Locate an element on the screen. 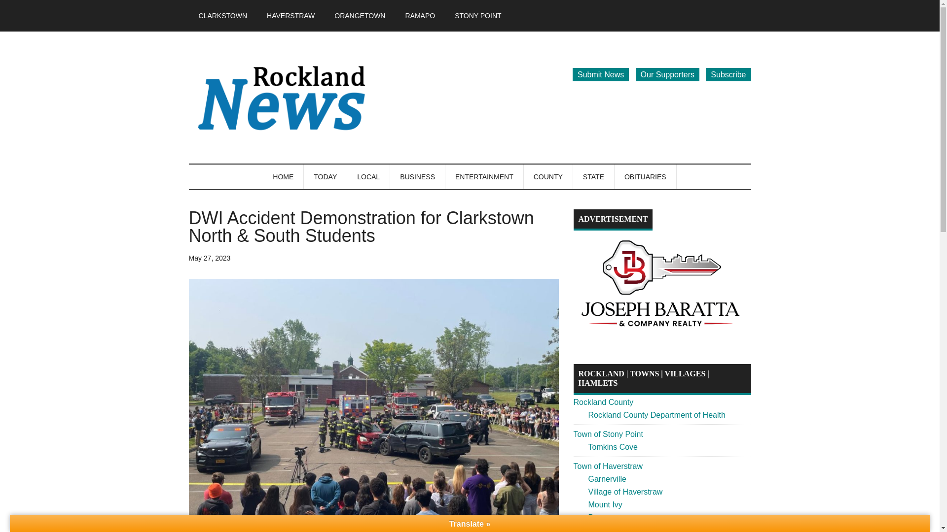 This screenshot has width=947, height=532. ENTERTAINMENT is located at coordinates (484, 176).